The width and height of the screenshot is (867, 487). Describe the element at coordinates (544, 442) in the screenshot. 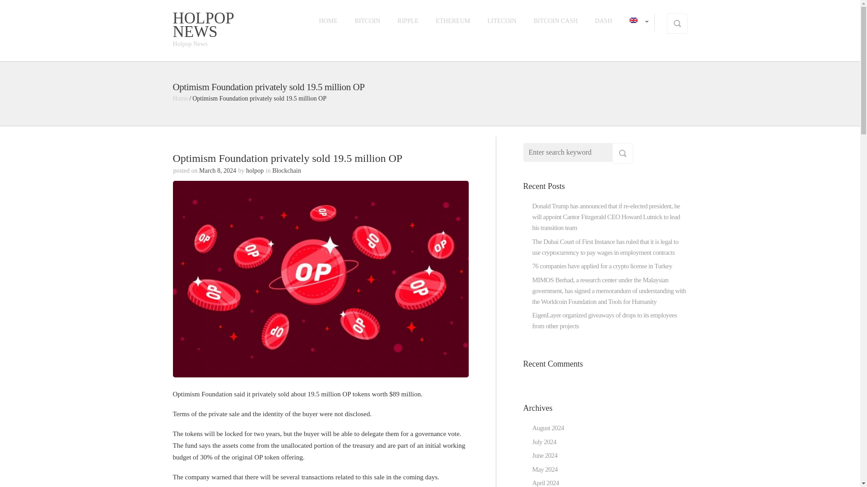

I see `July 2024` at that location.